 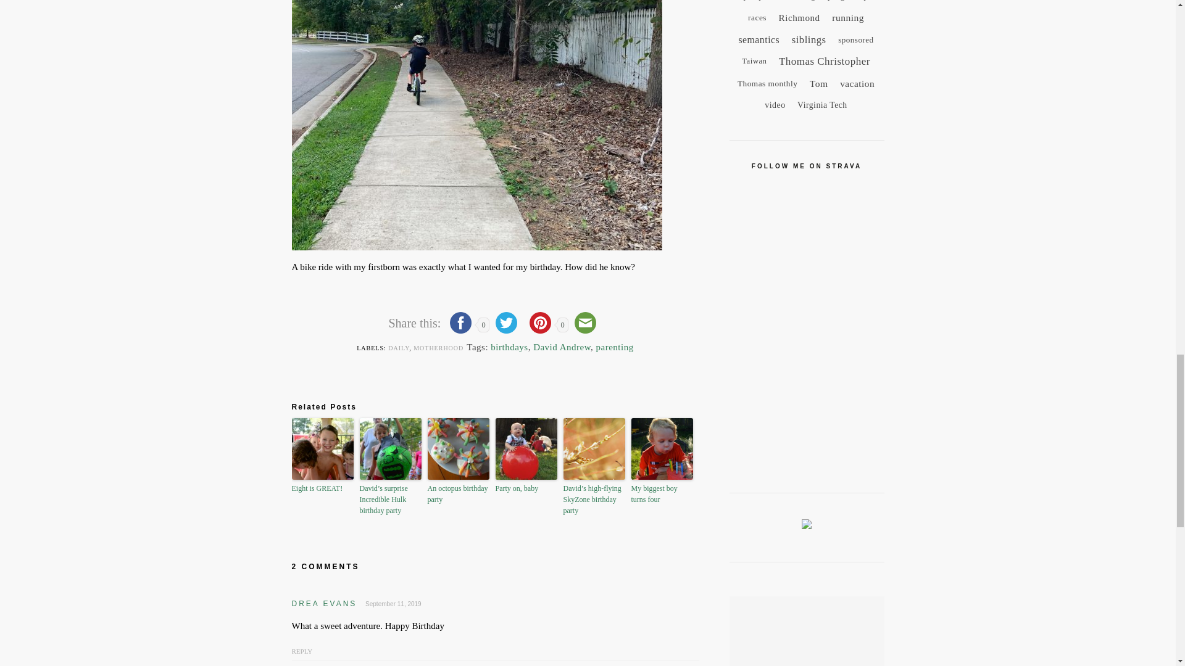 I want to click on DAILY, so click(x=399, y=348).